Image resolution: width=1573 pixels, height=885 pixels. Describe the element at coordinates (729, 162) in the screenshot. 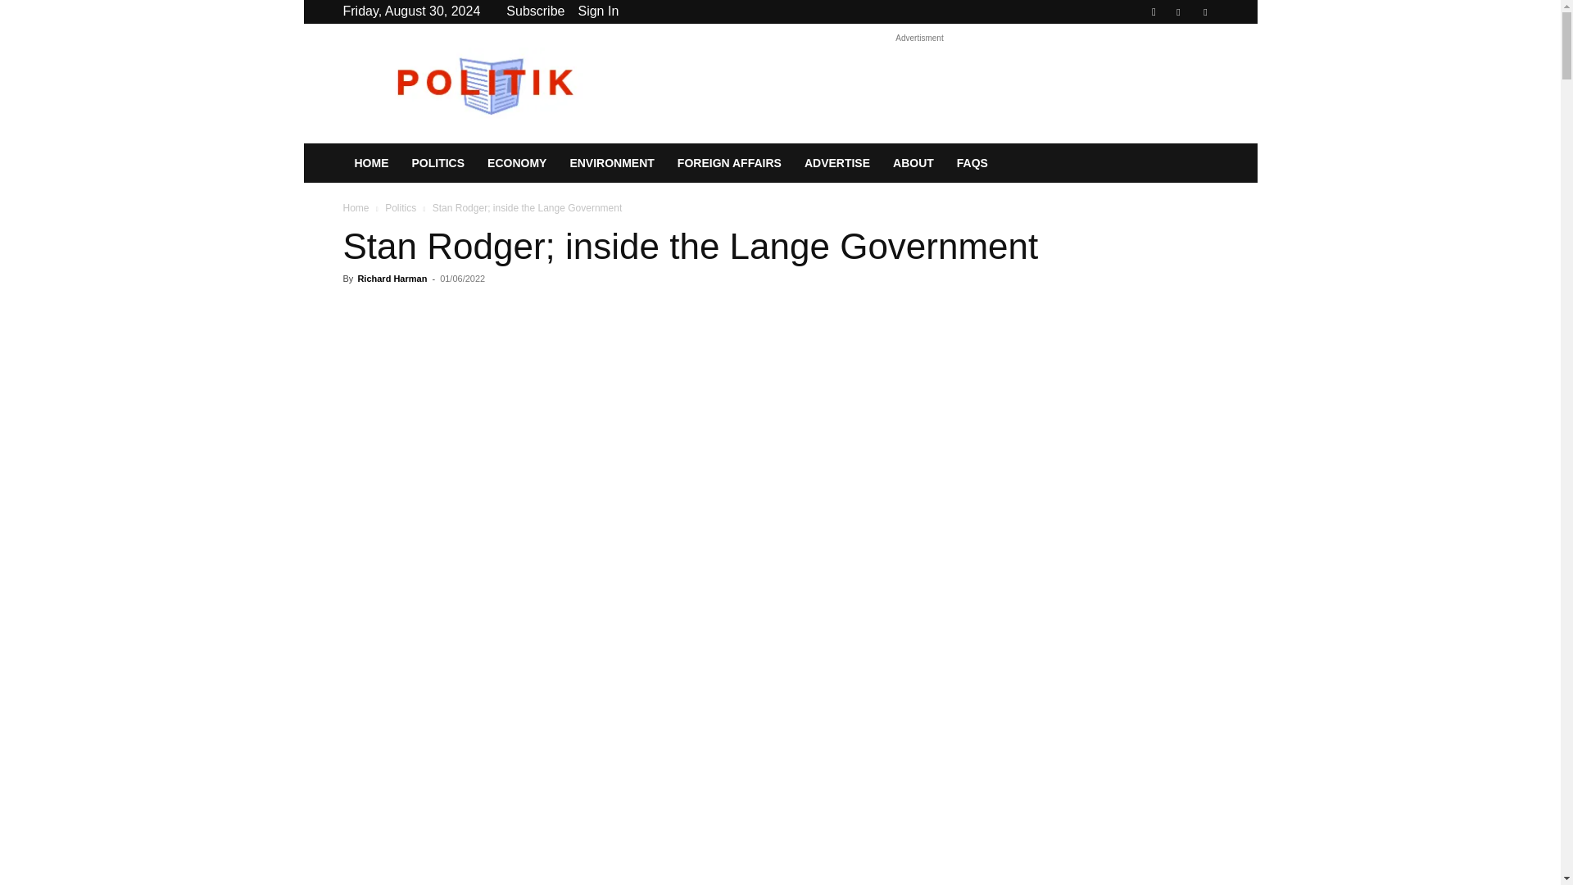

I see `FOREIGN AFFAIRS` at that location.